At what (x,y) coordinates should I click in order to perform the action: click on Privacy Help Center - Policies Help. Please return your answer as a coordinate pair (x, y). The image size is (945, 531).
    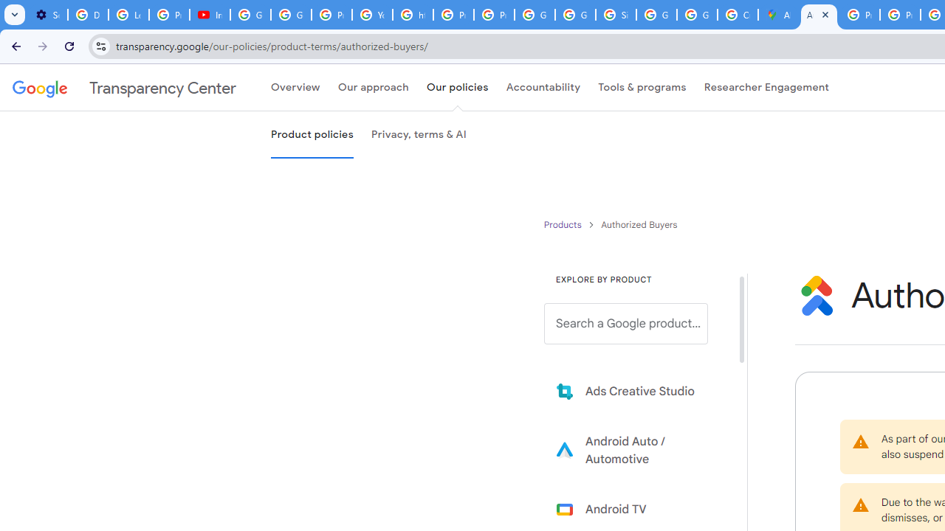
    Looking at the image, I should click on (899, 15).